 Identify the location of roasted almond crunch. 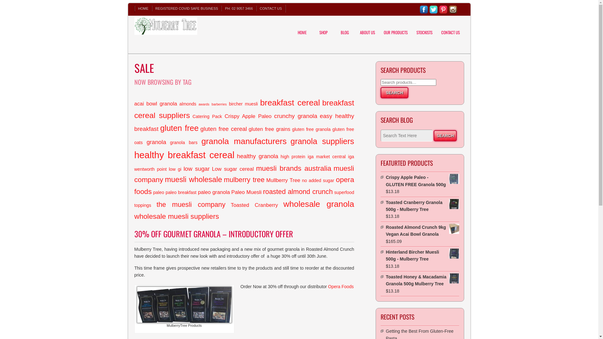
(298, 191).